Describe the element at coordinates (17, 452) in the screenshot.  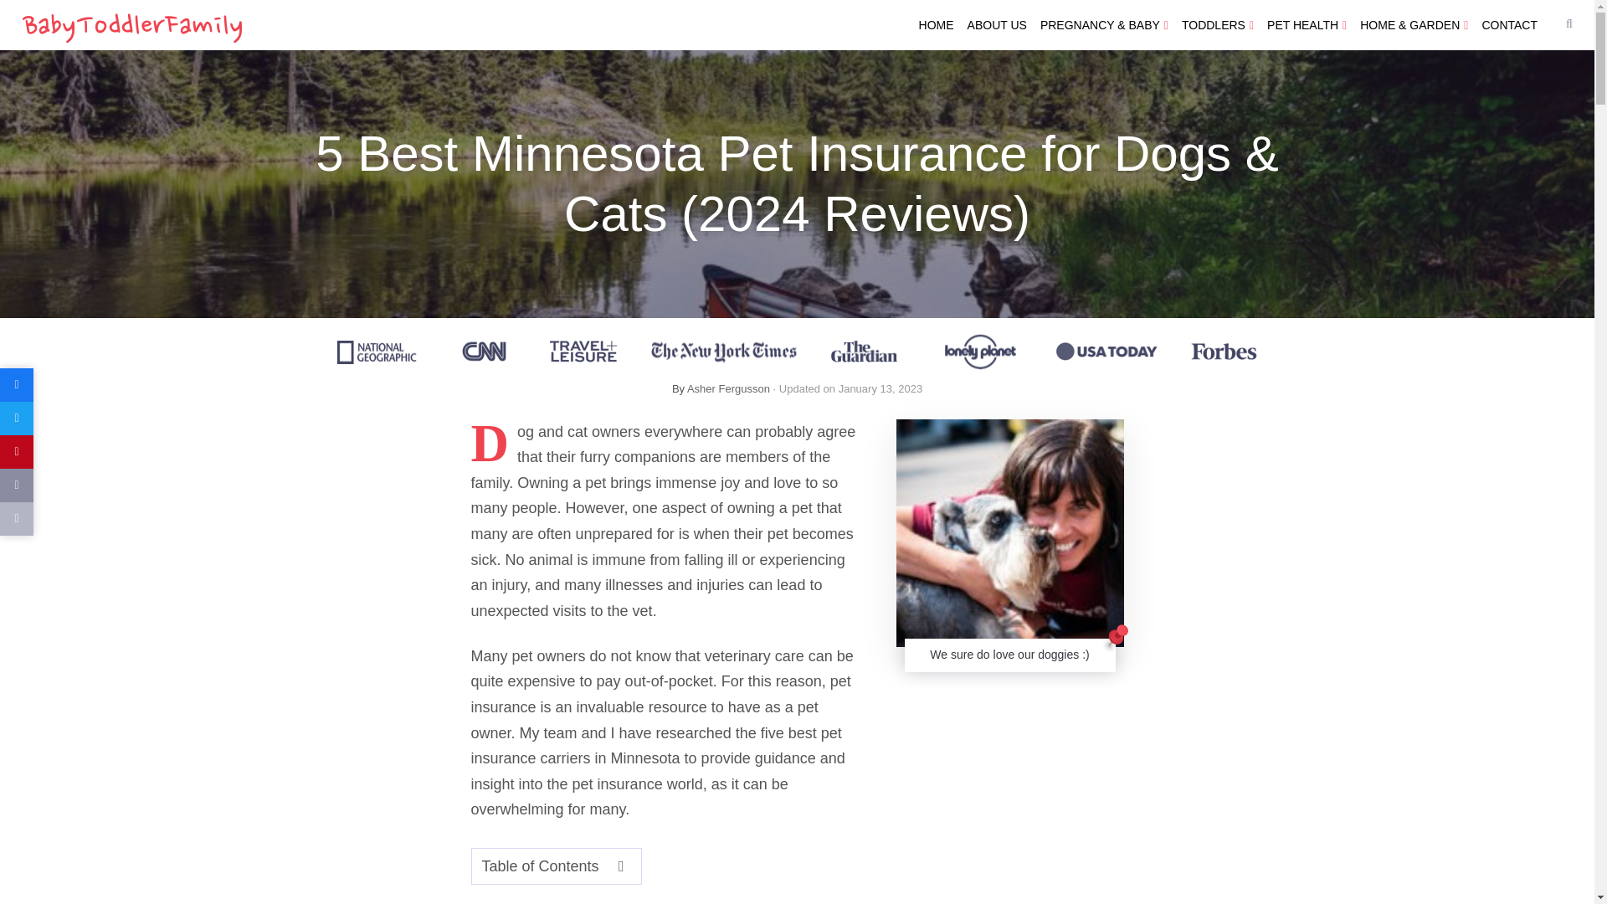
I see `Share on Pinterest` at that location.